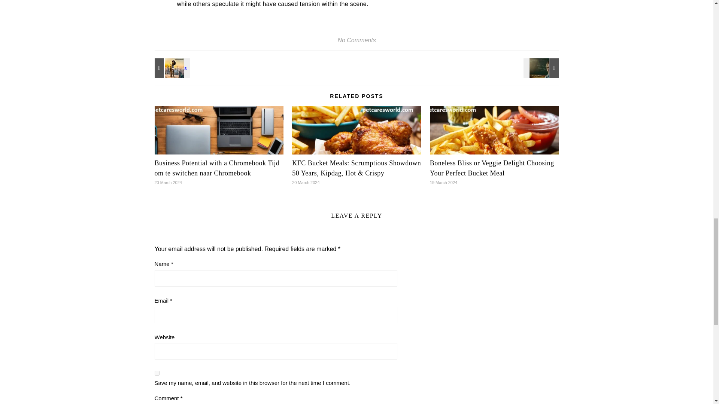  What do you see at coordinates (157, 373) in the screenshot?
I see `yes` at bounding box center [157, 373].